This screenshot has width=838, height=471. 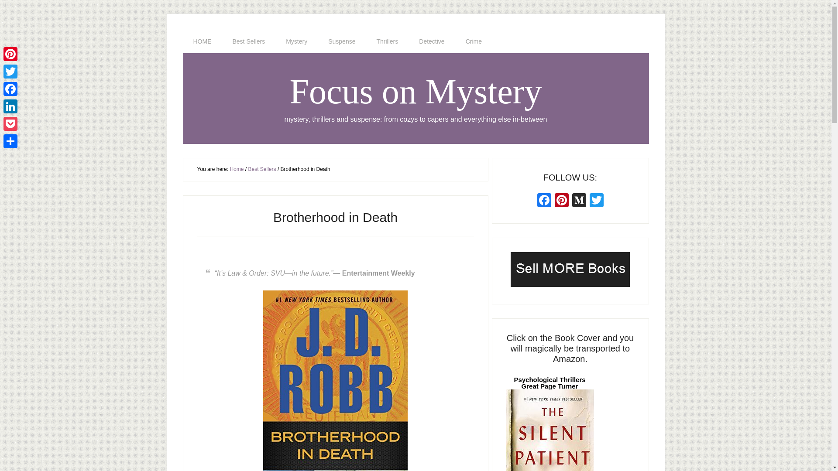 What do you see at coordinates (10, 54) in the screenshot?
I see `Pinterest` at bounding box center [10, 54].